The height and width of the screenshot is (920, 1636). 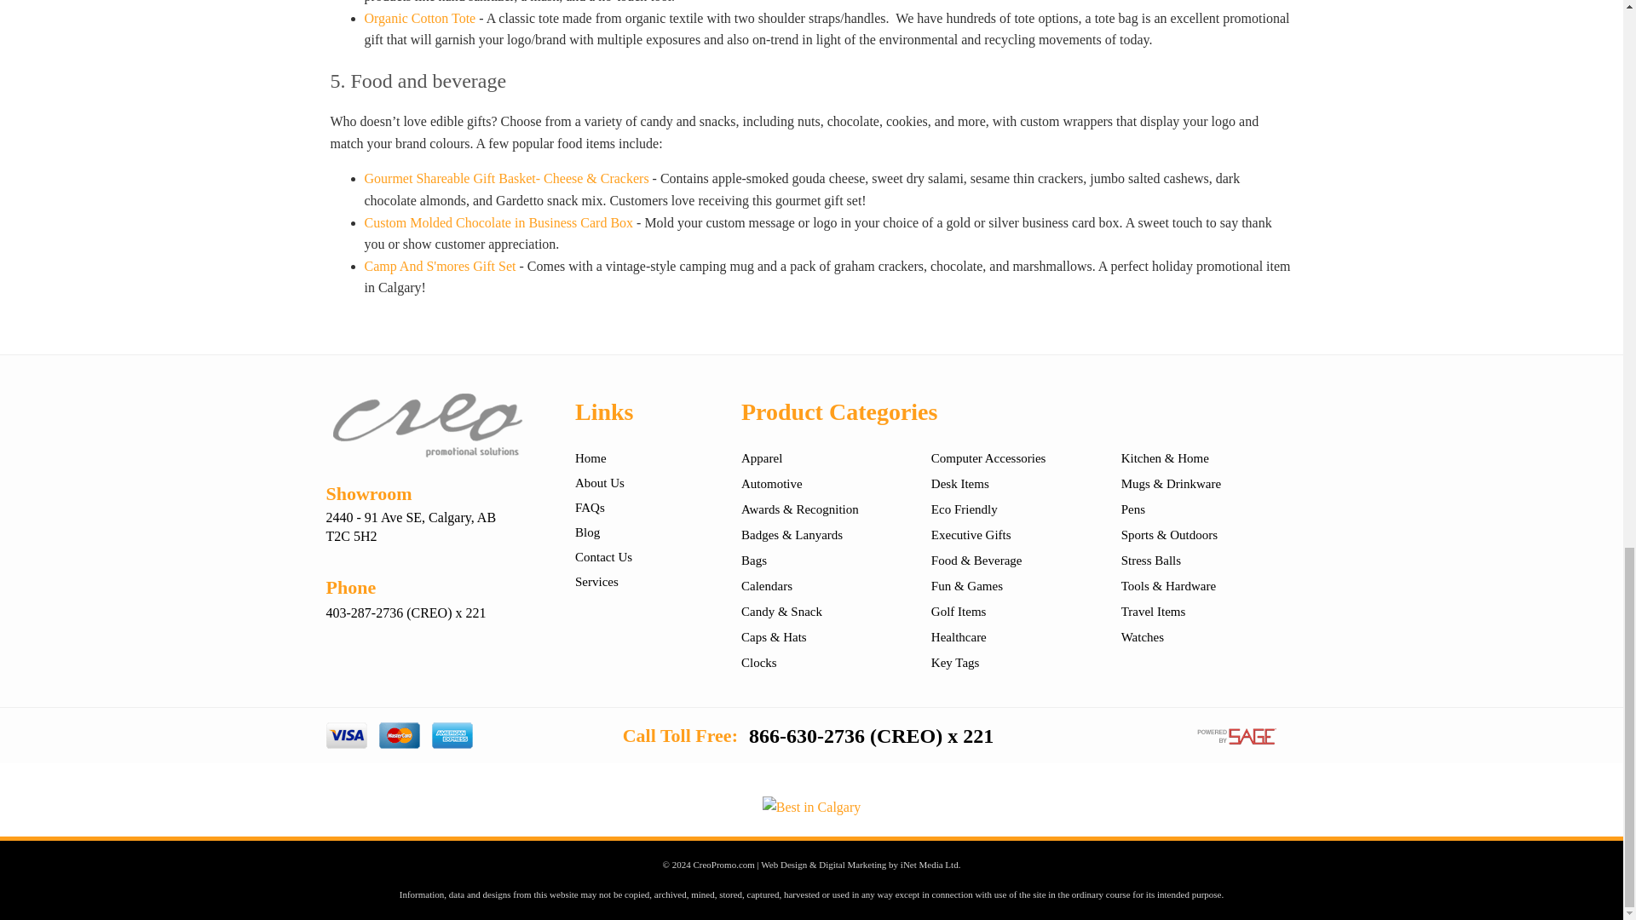 I want to click on Home, so click(x=591, y=458).